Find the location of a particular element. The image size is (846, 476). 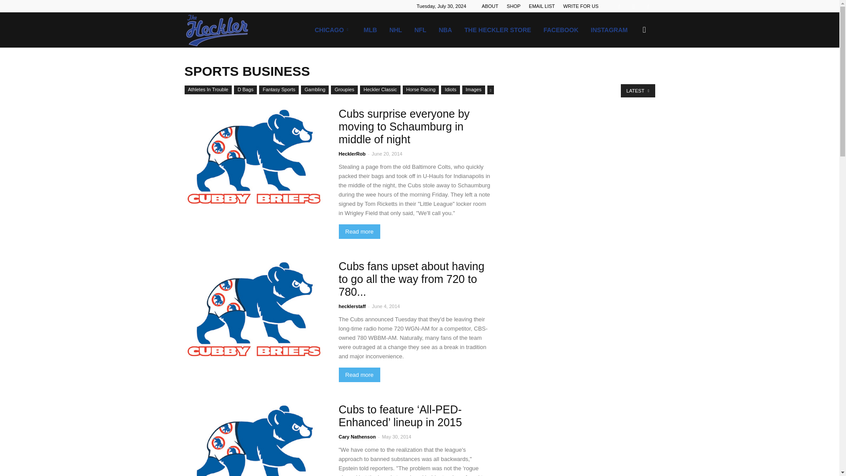

SHOP is located at coordinates (513, 6).